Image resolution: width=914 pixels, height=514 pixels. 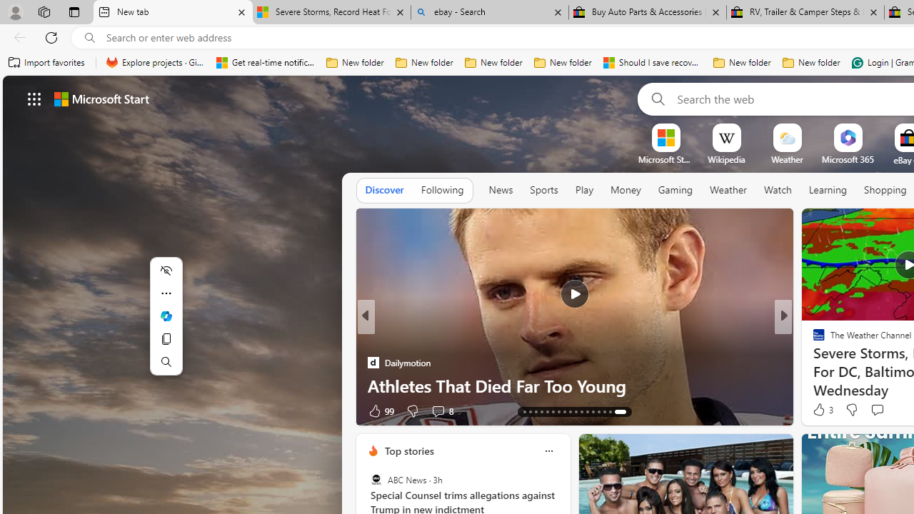 What do you see at coordinates (813, 340) in the screenshot?
I see `ETNT Mind+Body` at bounding box center [813, 340].